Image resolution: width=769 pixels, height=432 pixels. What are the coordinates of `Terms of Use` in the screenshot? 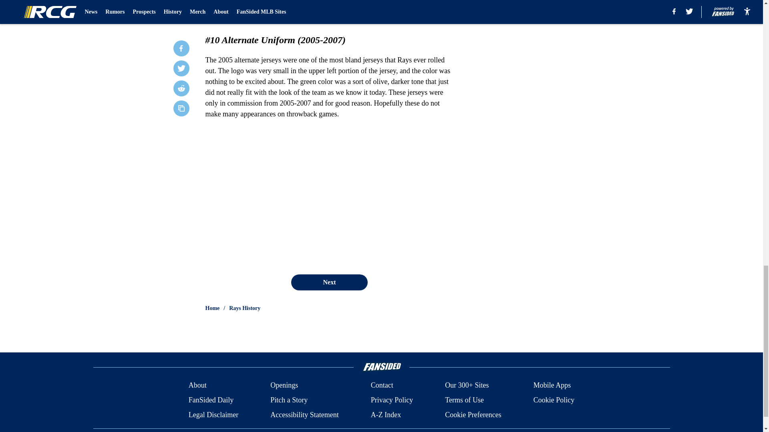 It's located at (464, 400).